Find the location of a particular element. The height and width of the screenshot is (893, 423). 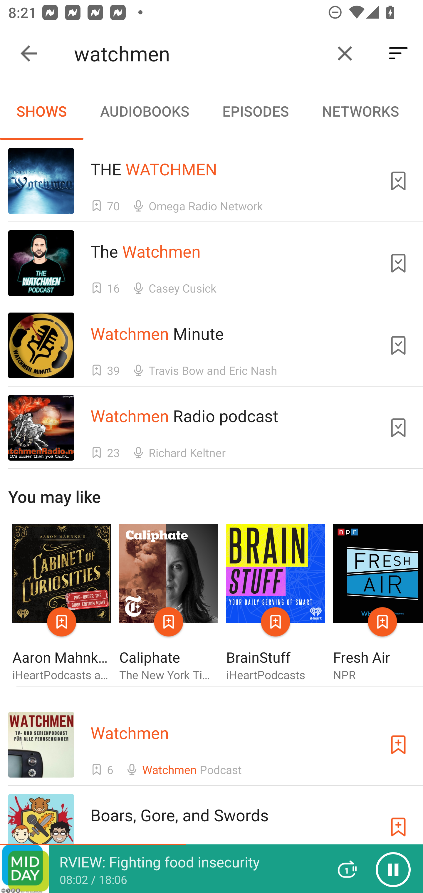

Clear query is located at coordinates (345, 53).